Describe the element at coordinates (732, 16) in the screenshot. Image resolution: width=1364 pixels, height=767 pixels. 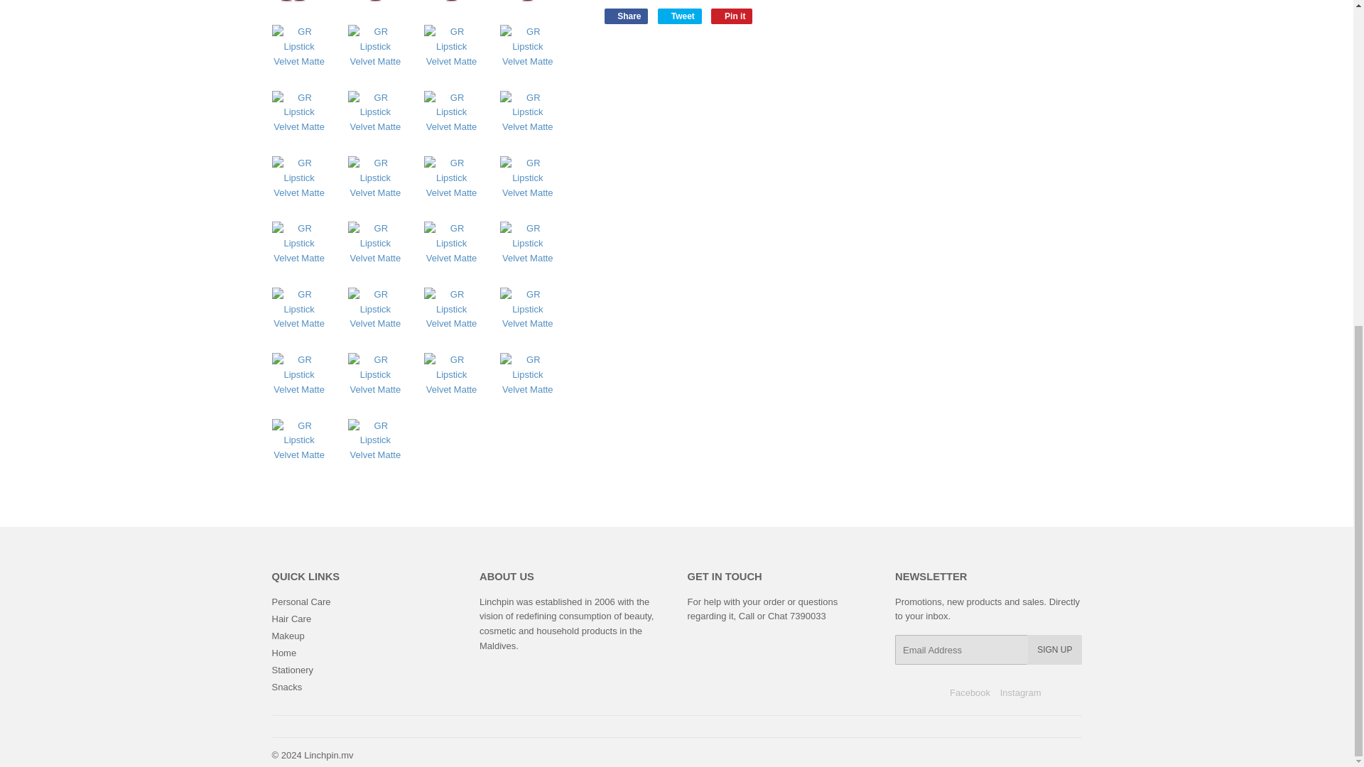
I see `Pin on Pinterest` at that location.